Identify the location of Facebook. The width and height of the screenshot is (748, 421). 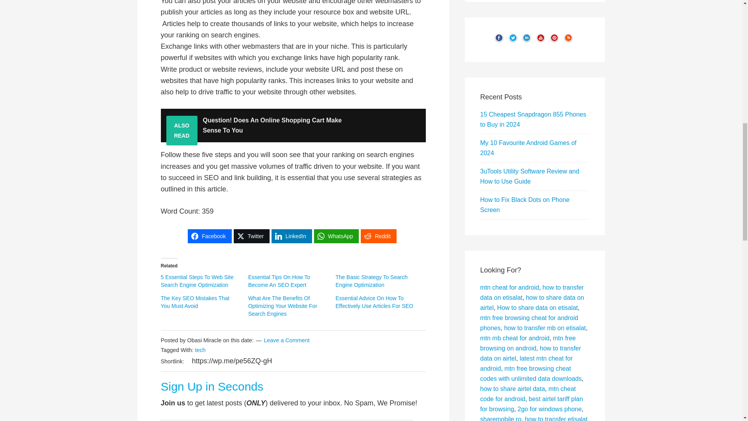
(209, 236).